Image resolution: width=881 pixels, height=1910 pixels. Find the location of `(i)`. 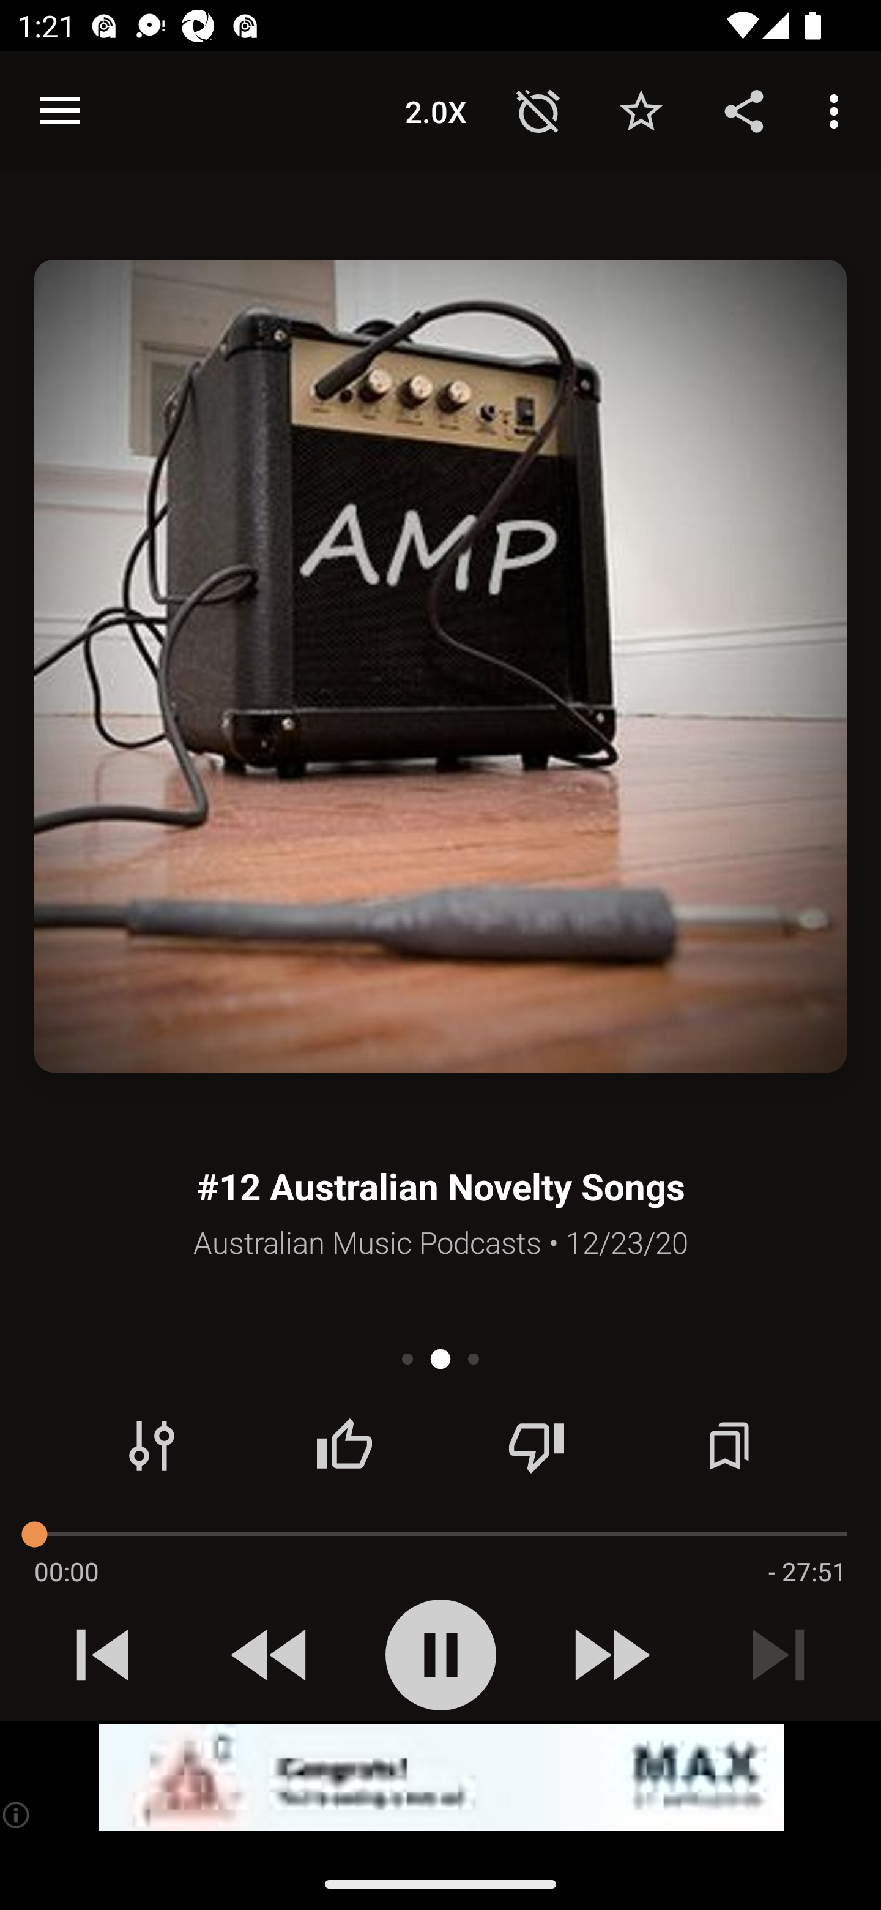

(i) is located at coordinates (17, 1815).